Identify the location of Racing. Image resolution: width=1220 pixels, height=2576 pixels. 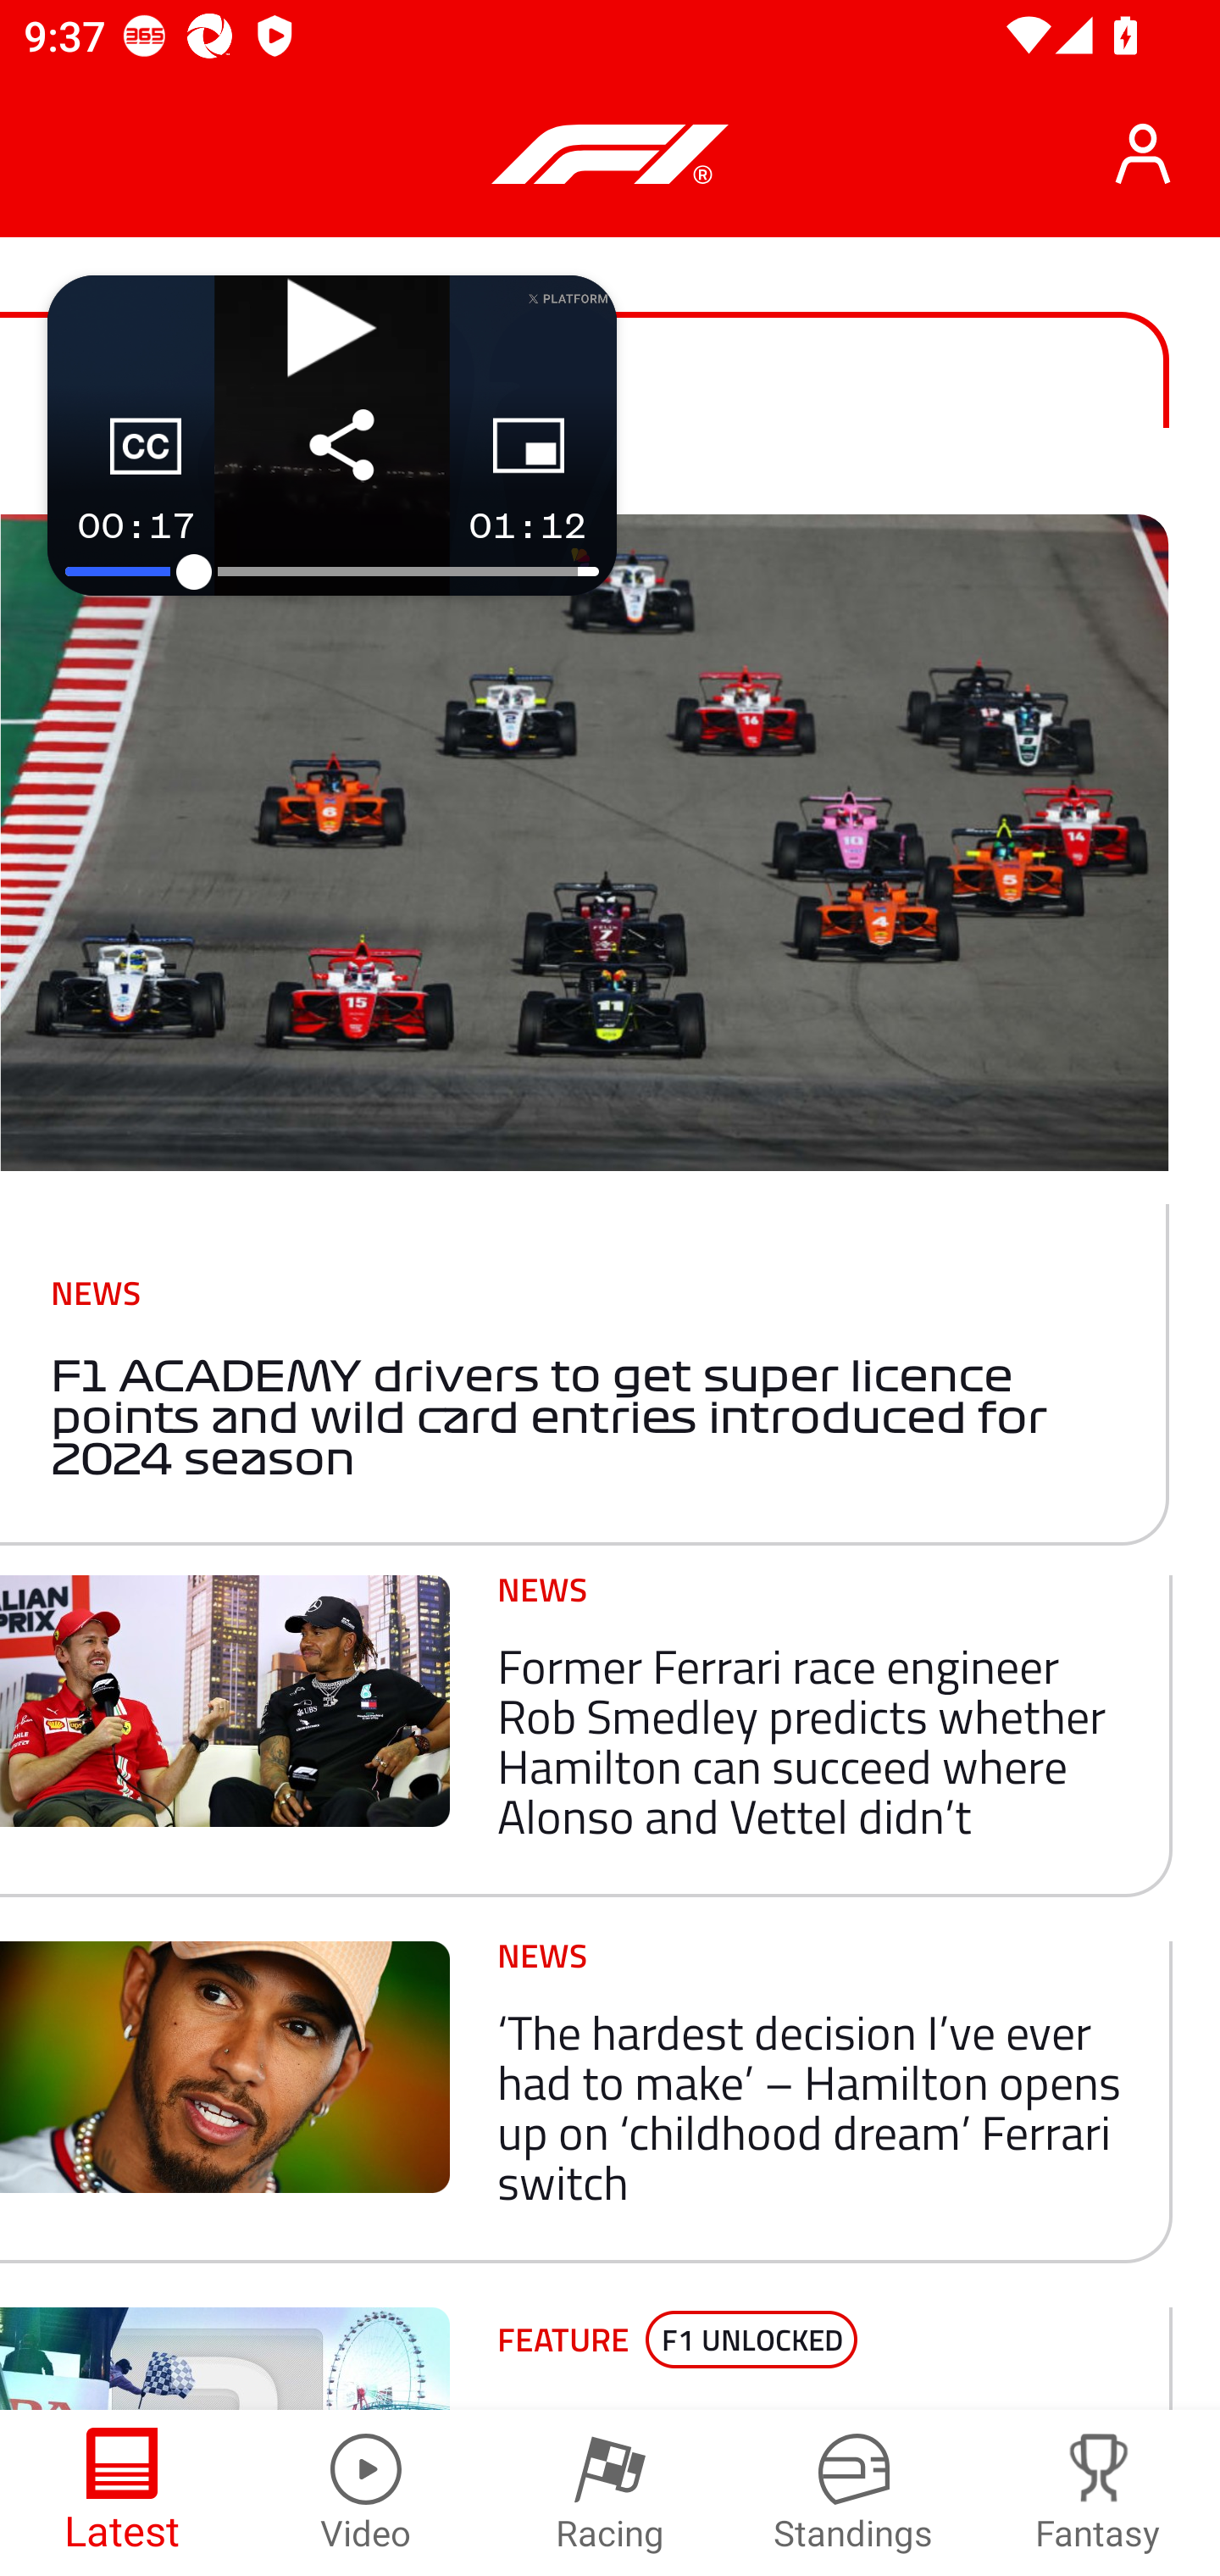
(610, 2493).